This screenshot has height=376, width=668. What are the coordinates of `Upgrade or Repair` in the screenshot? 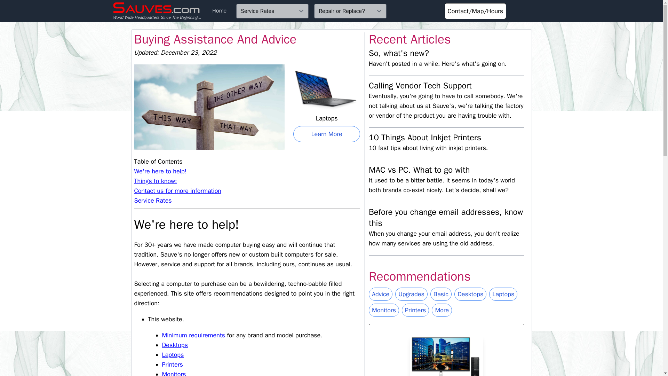 It's located at (411, 294).